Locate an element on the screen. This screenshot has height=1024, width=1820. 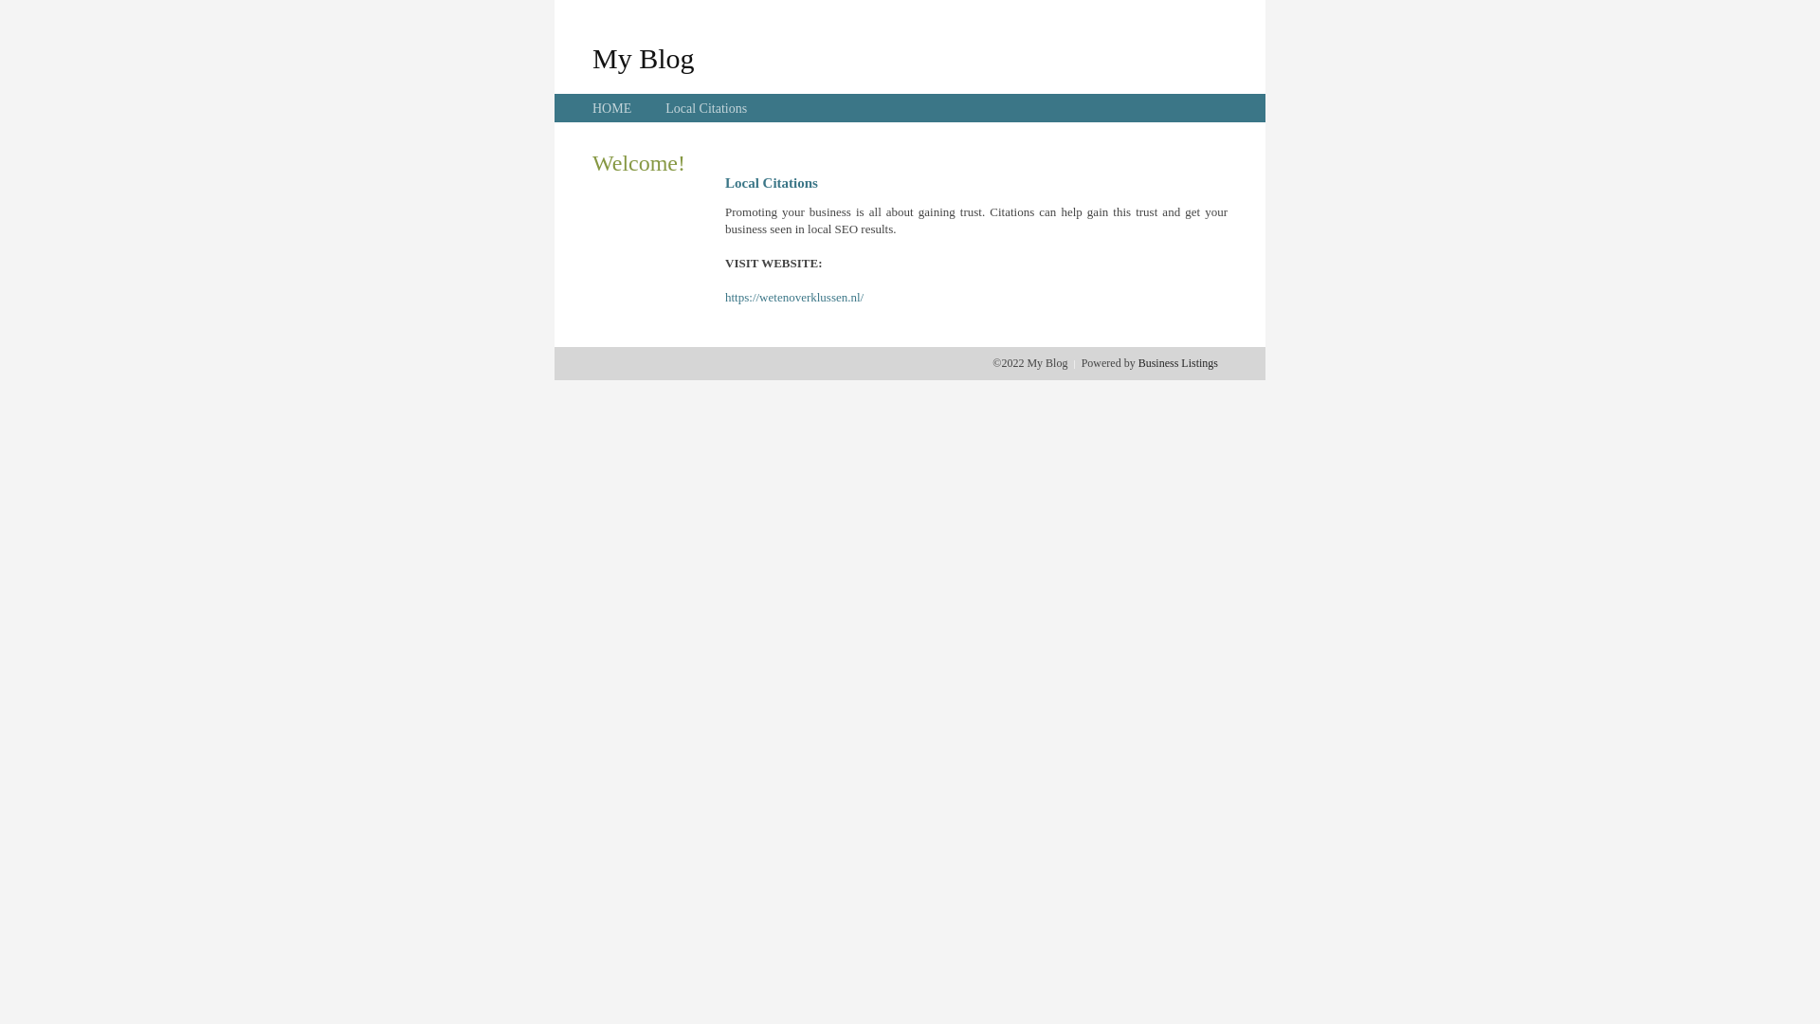
https://wetenoverklussen.nl/ is located at coordinates (794, 298).